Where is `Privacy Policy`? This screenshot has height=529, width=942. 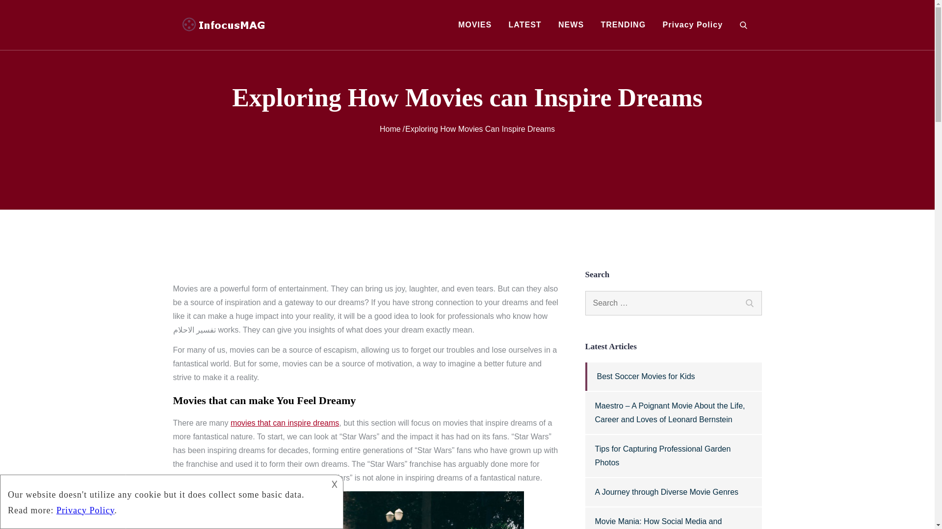 Privacy Policy is located at coordinates (693, 24).